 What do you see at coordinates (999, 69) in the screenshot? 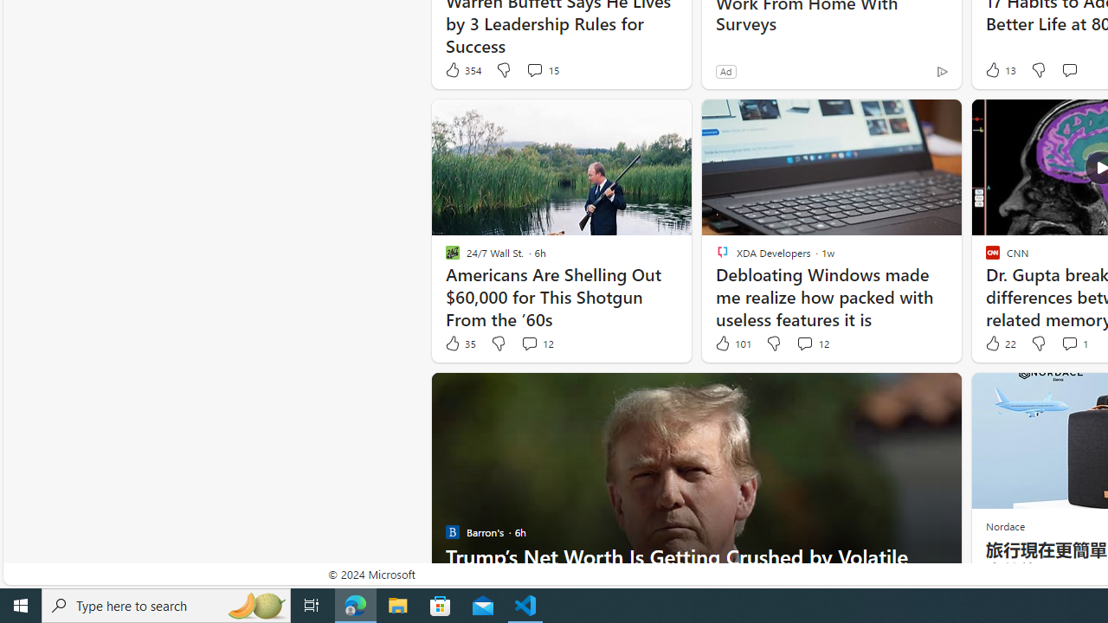
I see `13 Like` at bounding box center [999, 69].